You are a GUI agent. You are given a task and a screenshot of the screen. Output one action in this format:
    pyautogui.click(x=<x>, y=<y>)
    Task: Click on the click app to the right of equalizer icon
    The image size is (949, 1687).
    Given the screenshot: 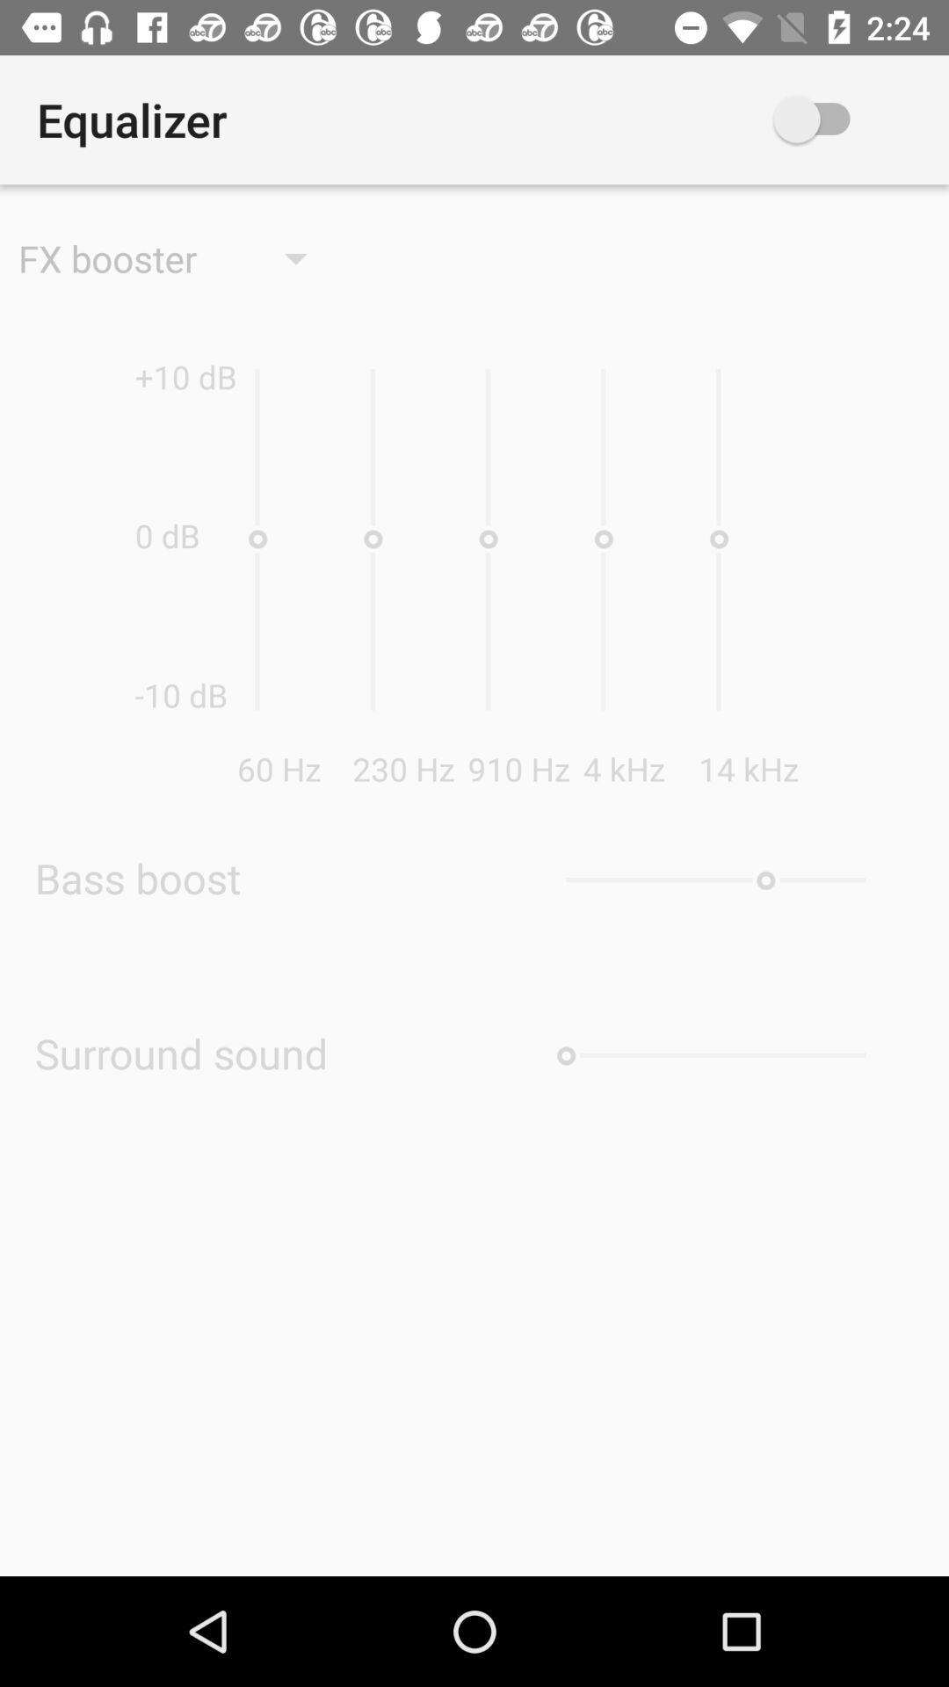 What is the action you would take?
    pyautogui.click(x=838, y=119)
    